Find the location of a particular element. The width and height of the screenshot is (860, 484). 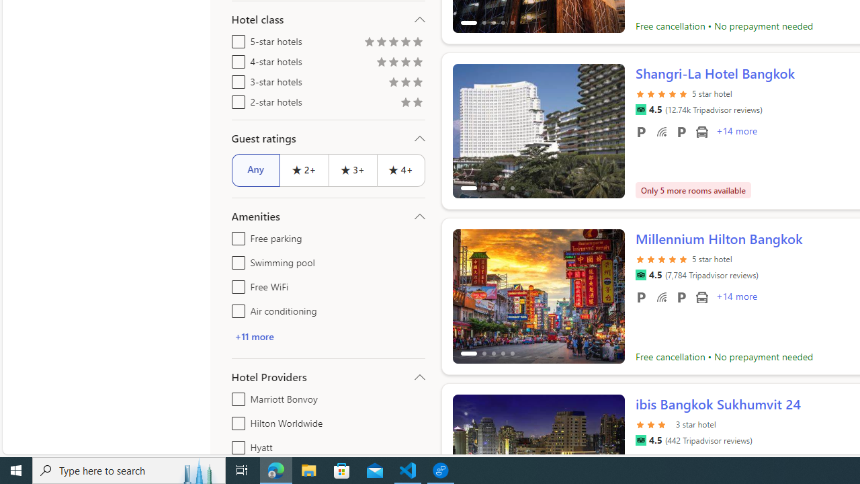

3-star hotels is located at coordinates (236, 79).